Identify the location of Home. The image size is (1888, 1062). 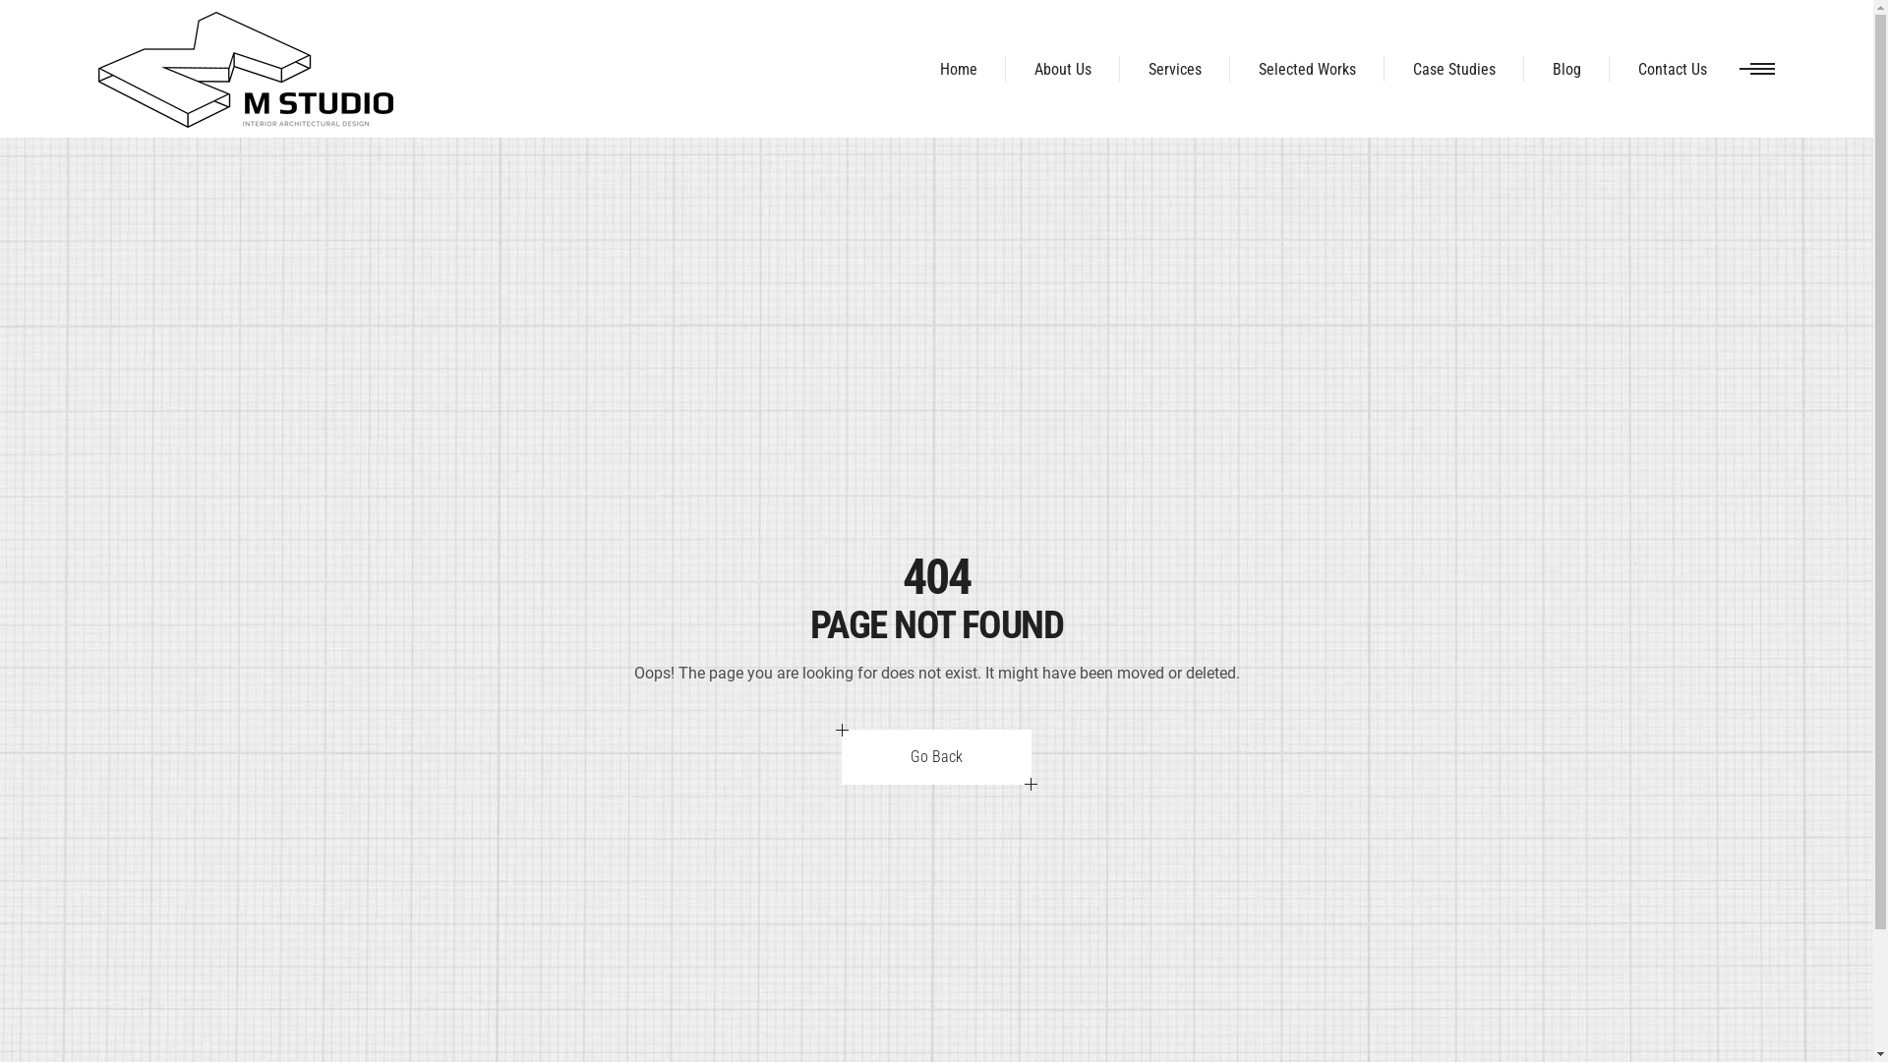
(959, 69).